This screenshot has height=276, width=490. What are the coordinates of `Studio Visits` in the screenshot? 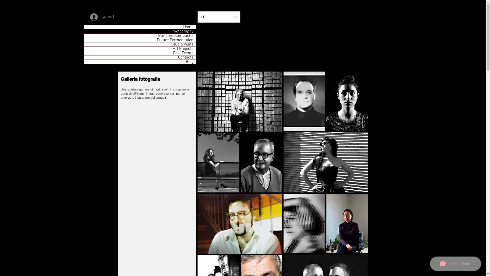 It's located at (140, 44).